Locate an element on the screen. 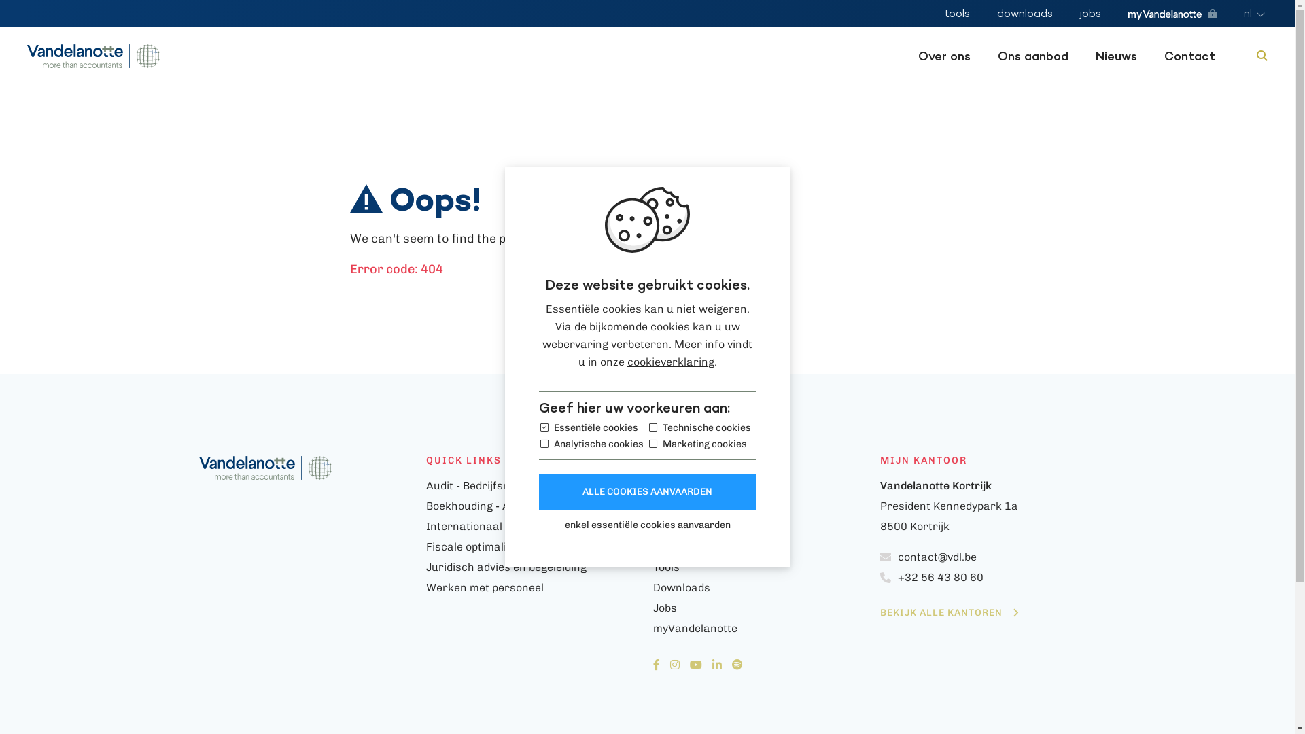 The image size is (1305, 734). myVandelanotte is located at coordinates (1172, 15).